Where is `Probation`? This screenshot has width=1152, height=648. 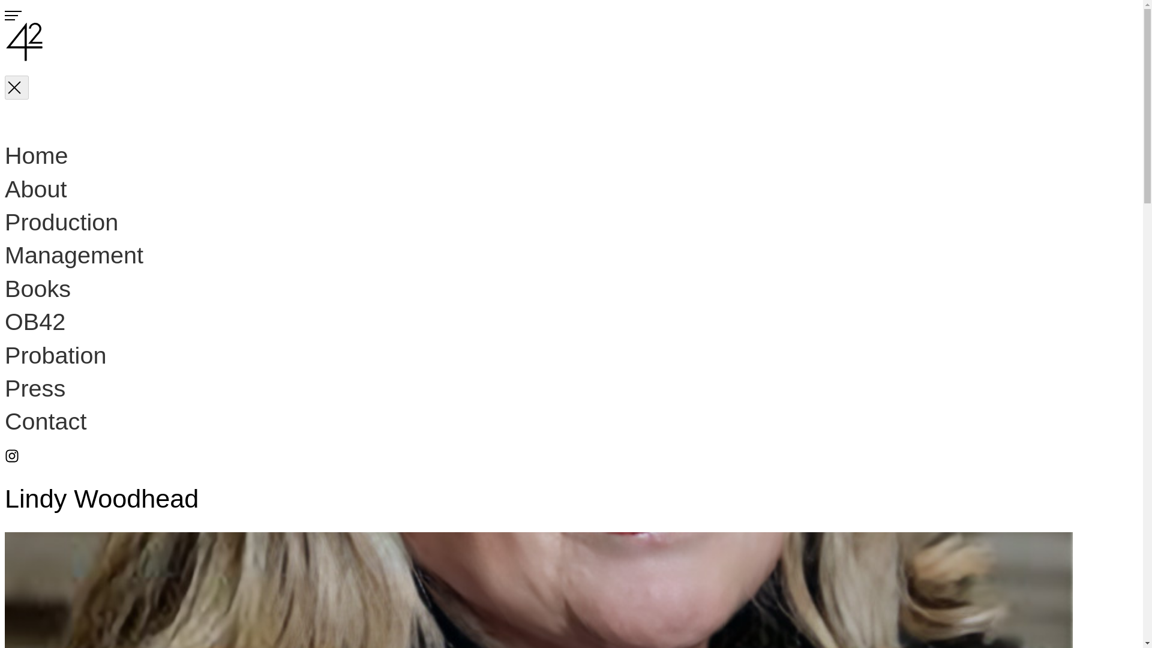
Probation is located at coordinates (55, 355).